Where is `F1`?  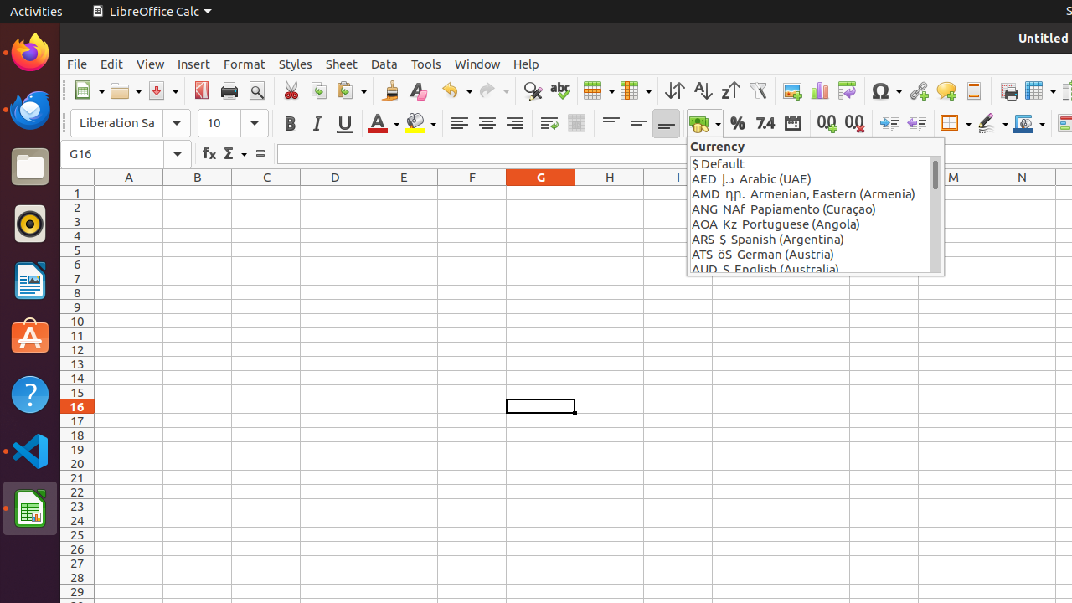 F1 is located at coordinates (472, 193).